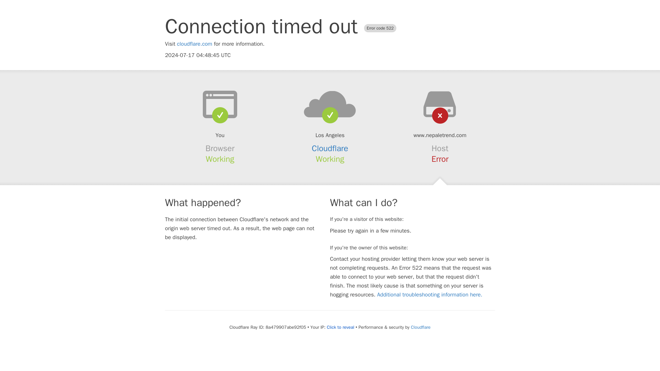  I want to click on Cloudflare, so click(420, 327).